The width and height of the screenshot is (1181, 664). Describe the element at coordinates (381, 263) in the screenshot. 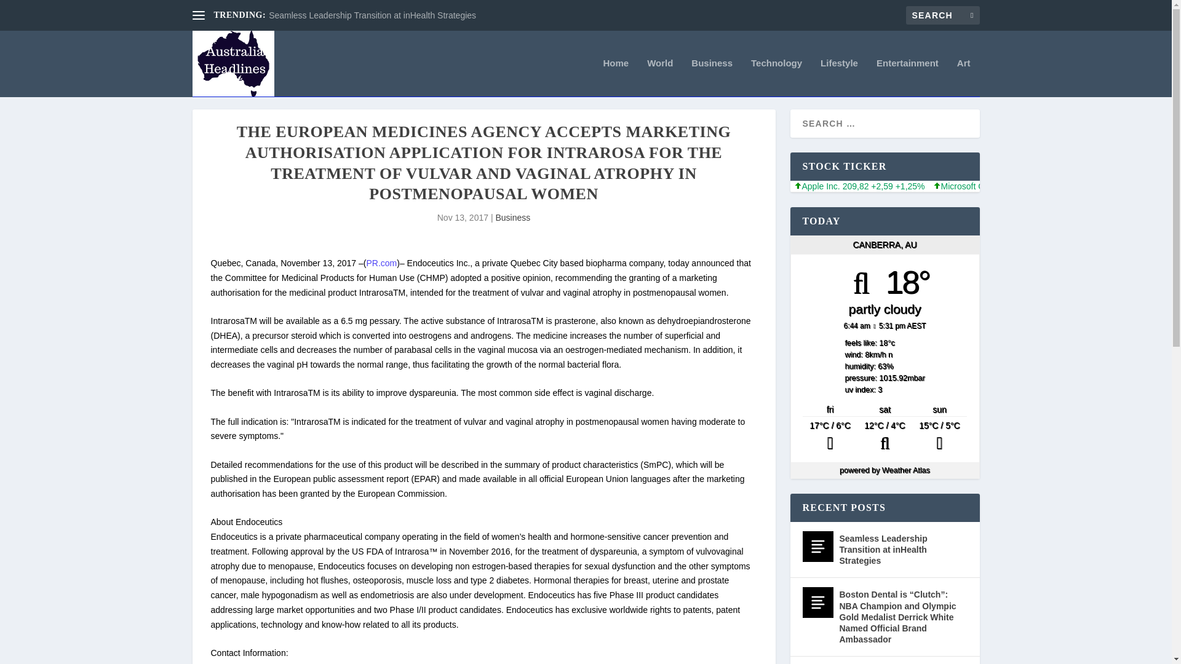

I see `PR.com` at that location.